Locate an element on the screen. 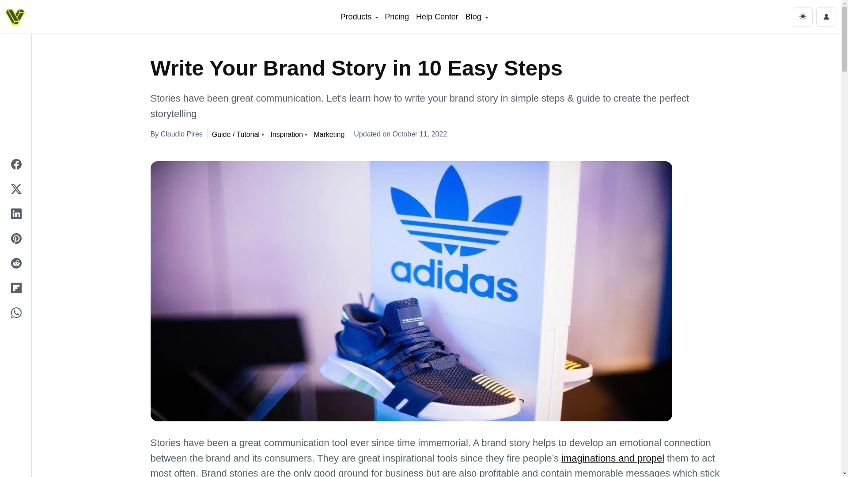 The width and height of the screenshot is (848, 477). Products is located at coordinates (359, 17).